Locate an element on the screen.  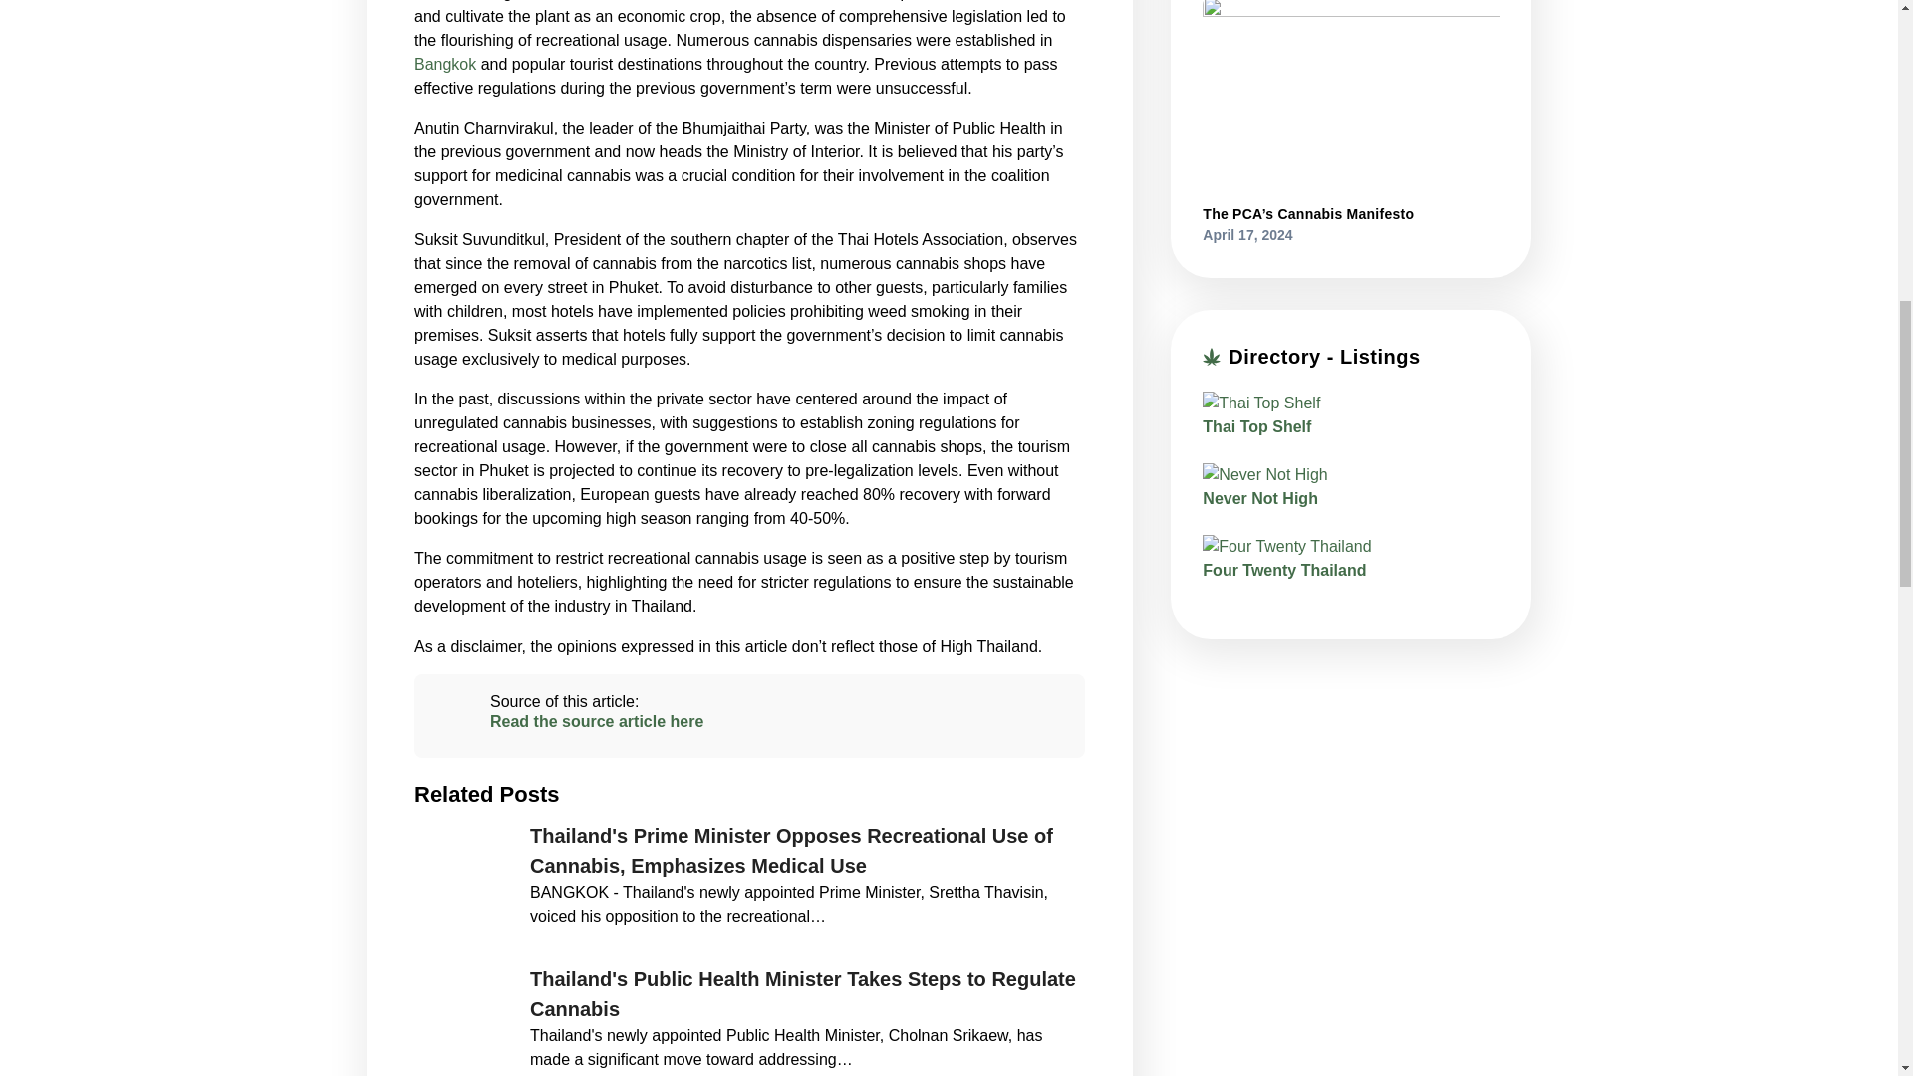
Bangkok is located at coordinates (445, 64).